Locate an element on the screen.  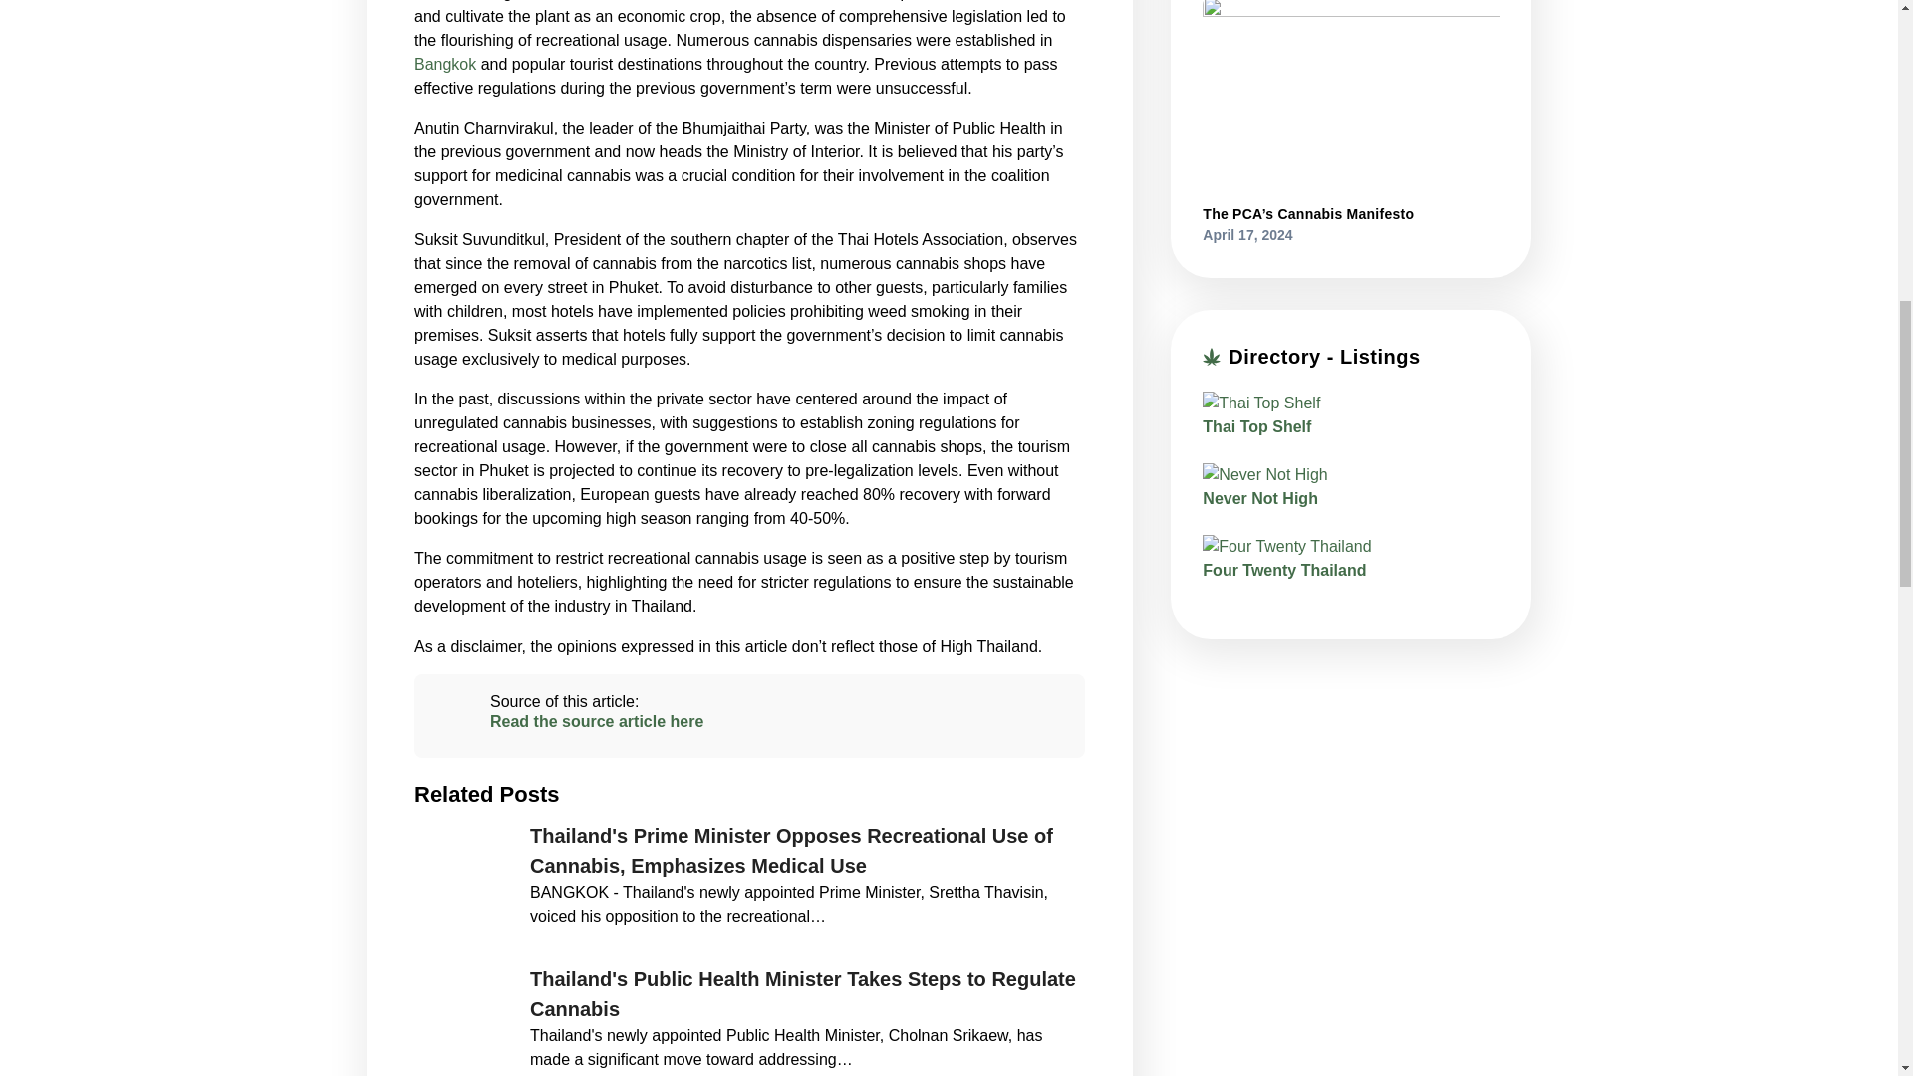
Bangkok is located at coordinates (445, 64).